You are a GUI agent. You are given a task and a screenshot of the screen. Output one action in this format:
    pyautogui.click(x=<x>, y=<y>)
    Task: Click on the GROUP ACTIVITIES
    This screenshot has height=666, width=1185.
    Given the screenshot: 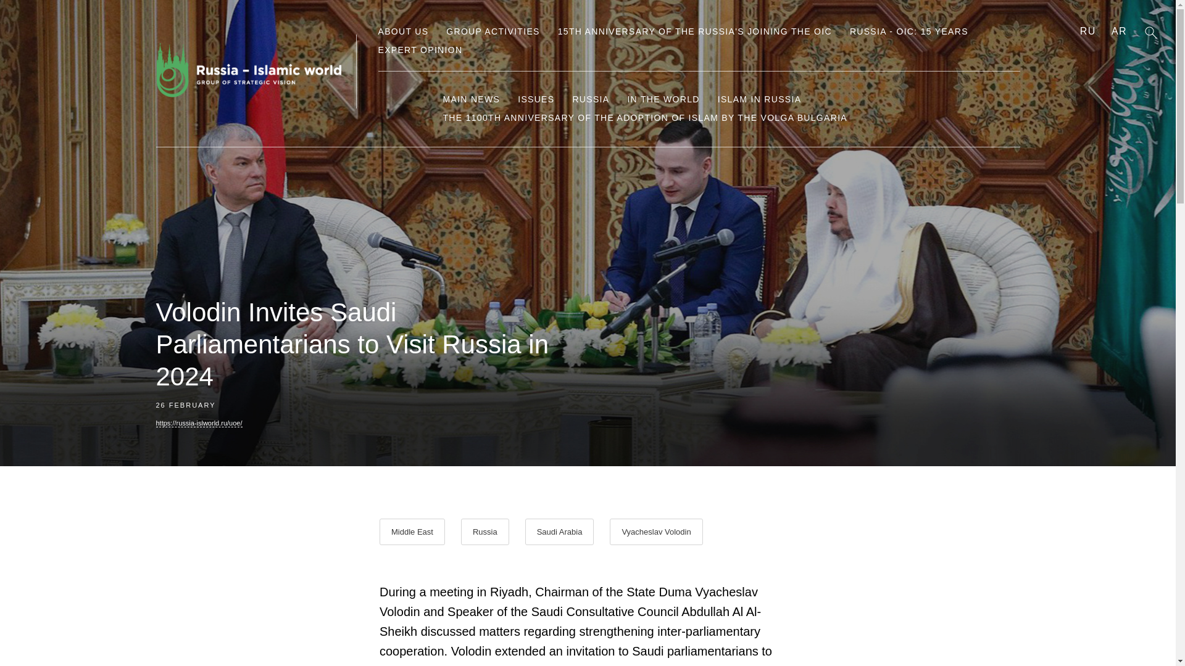 What is the action you would take?
    pyautogui.click(x=493, y=31)
    